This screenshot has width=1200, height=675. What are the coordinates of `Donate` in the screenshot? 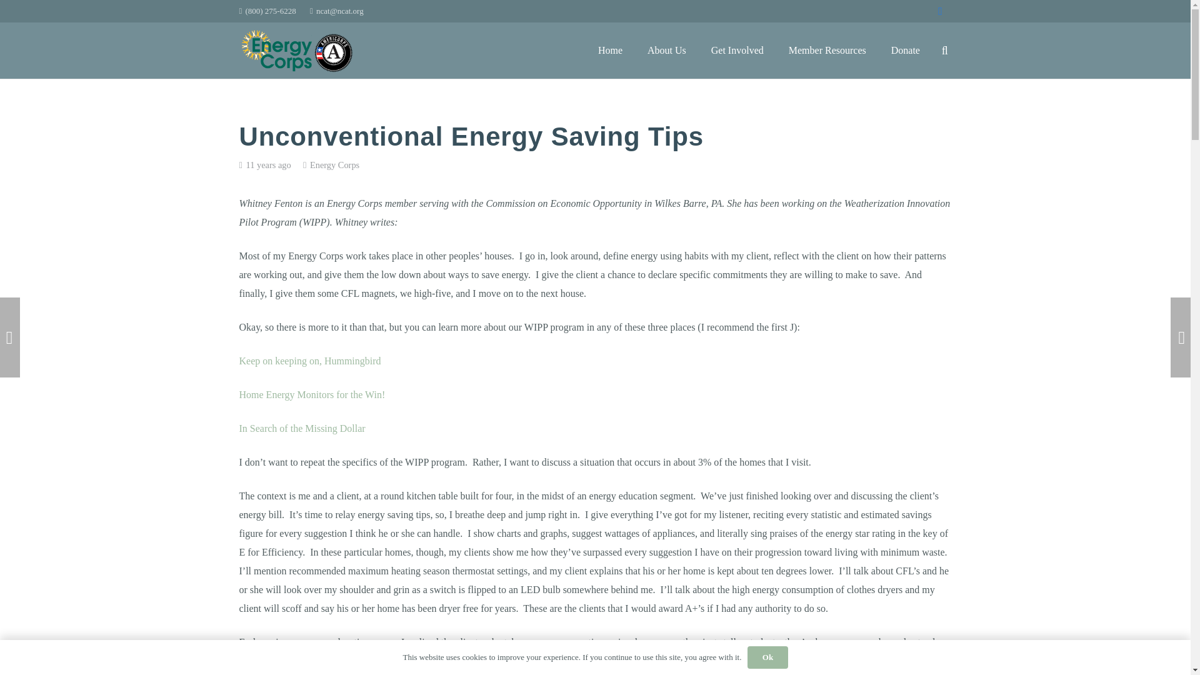 It's located at (905, 50).